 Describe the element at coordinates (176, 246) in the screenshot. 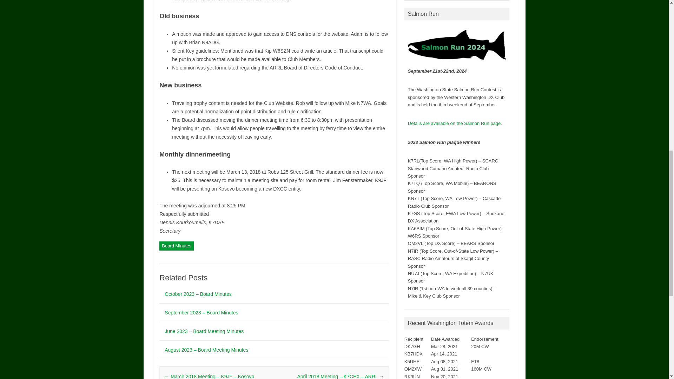

I see `Board Minutes` at that location.